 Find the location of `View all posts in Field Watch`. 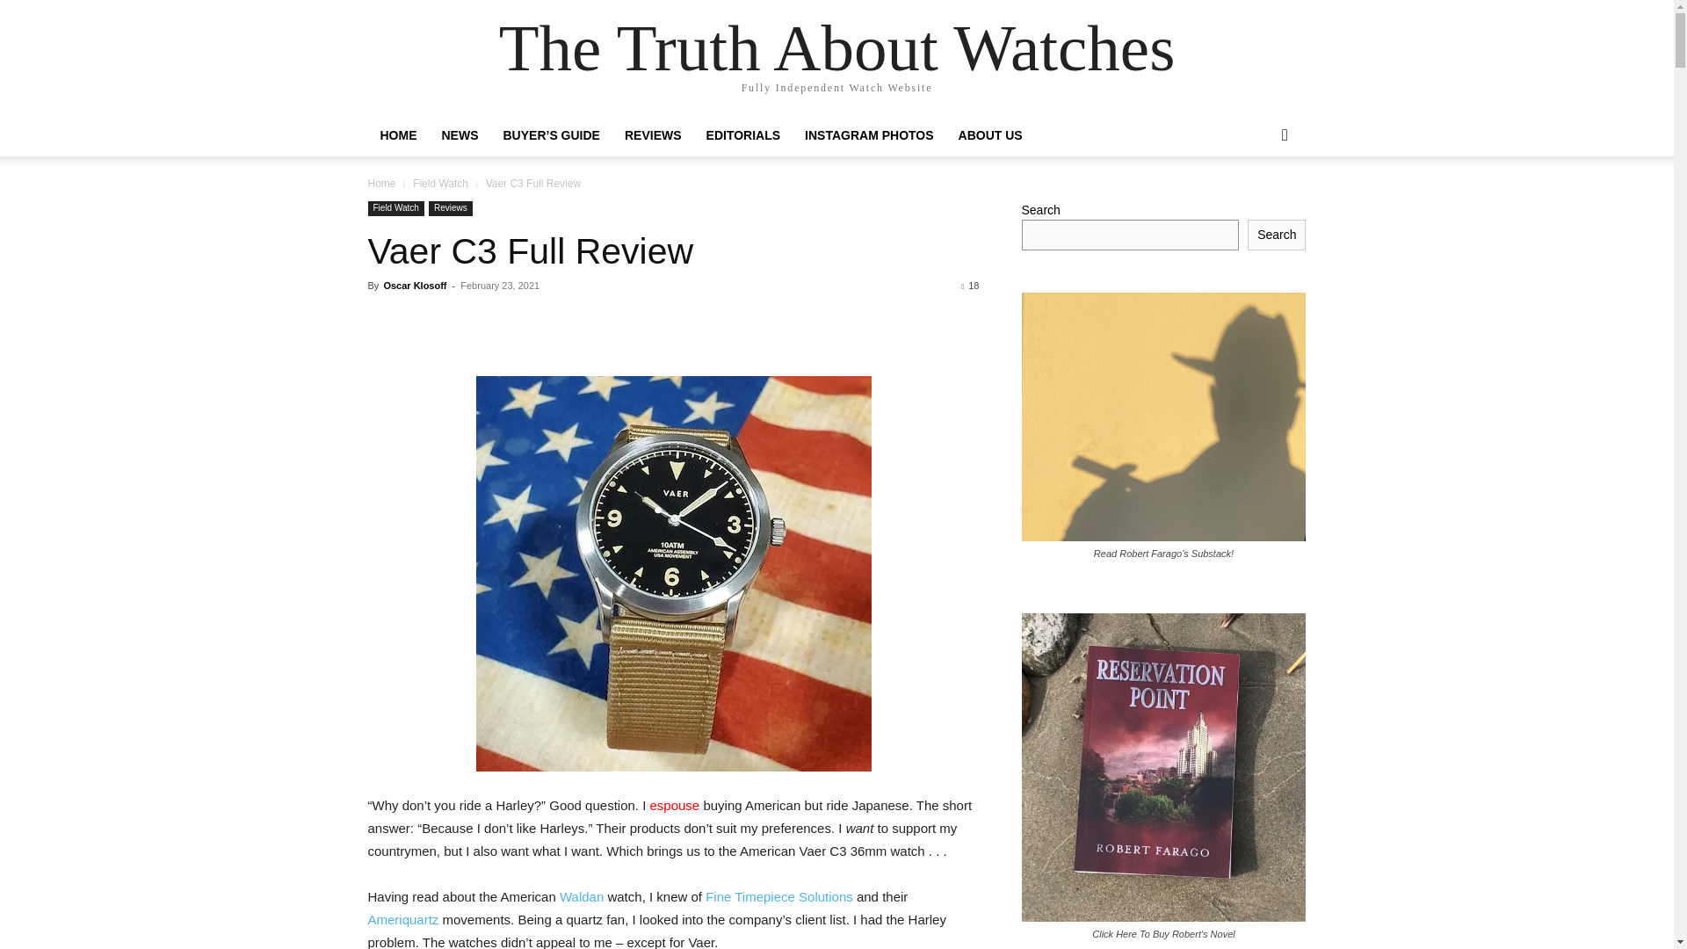

View all posts in Field Watch is located at coordinates (441, 183).